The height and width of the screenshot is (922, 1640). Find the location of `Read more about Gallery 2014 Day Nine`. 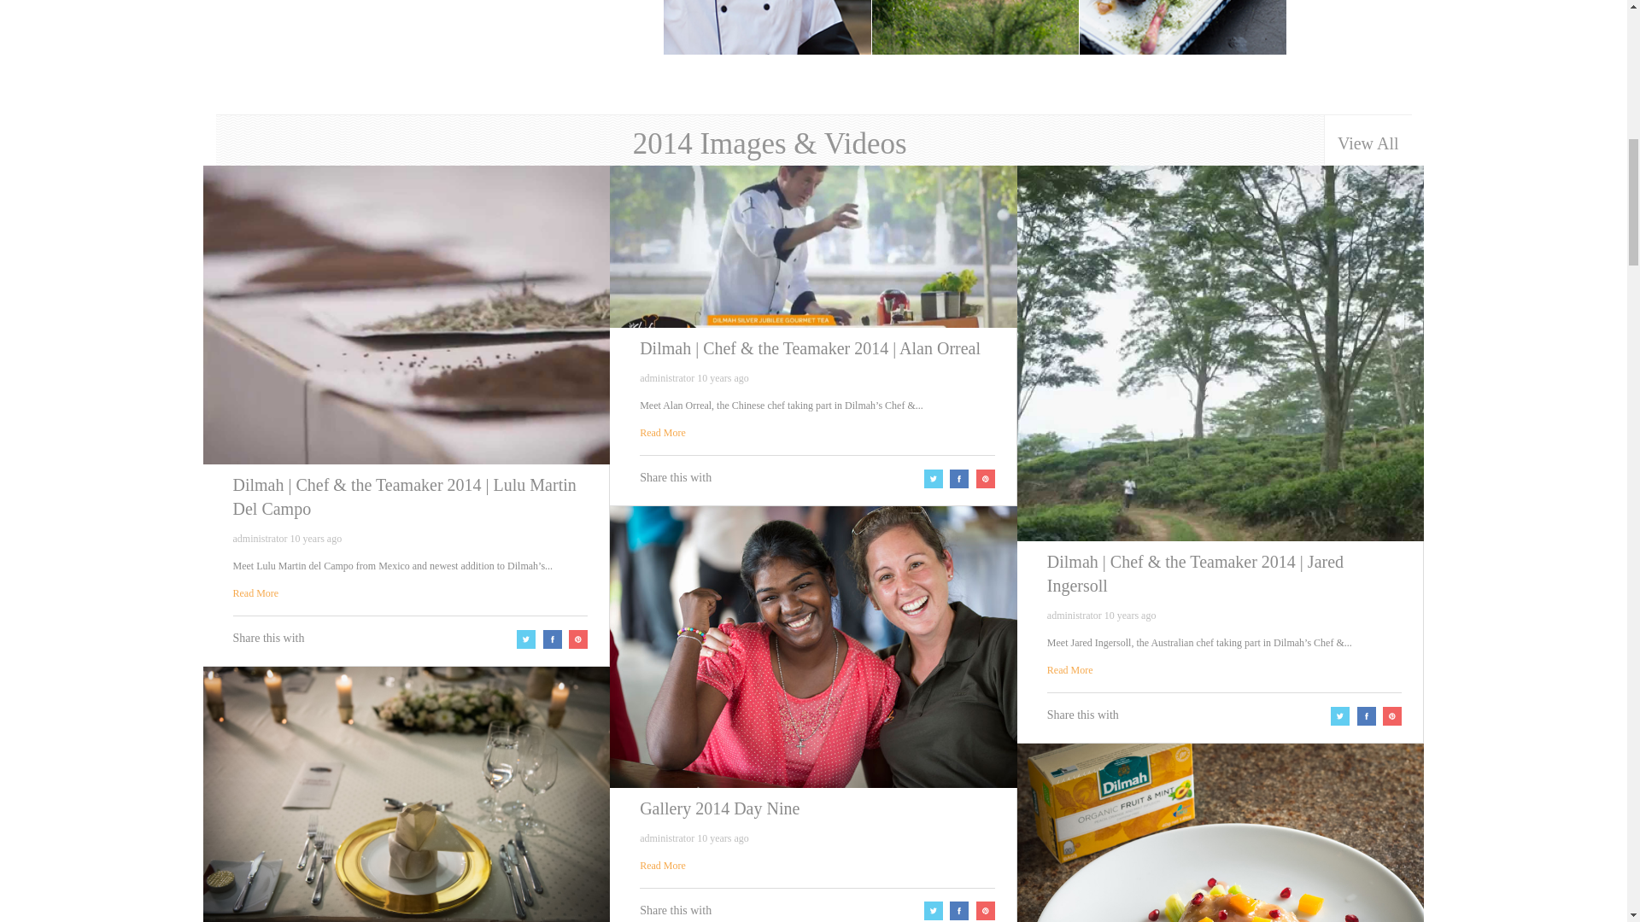

Read more about Gallery 2014 Day Nine is located at coordinates (662, 865).